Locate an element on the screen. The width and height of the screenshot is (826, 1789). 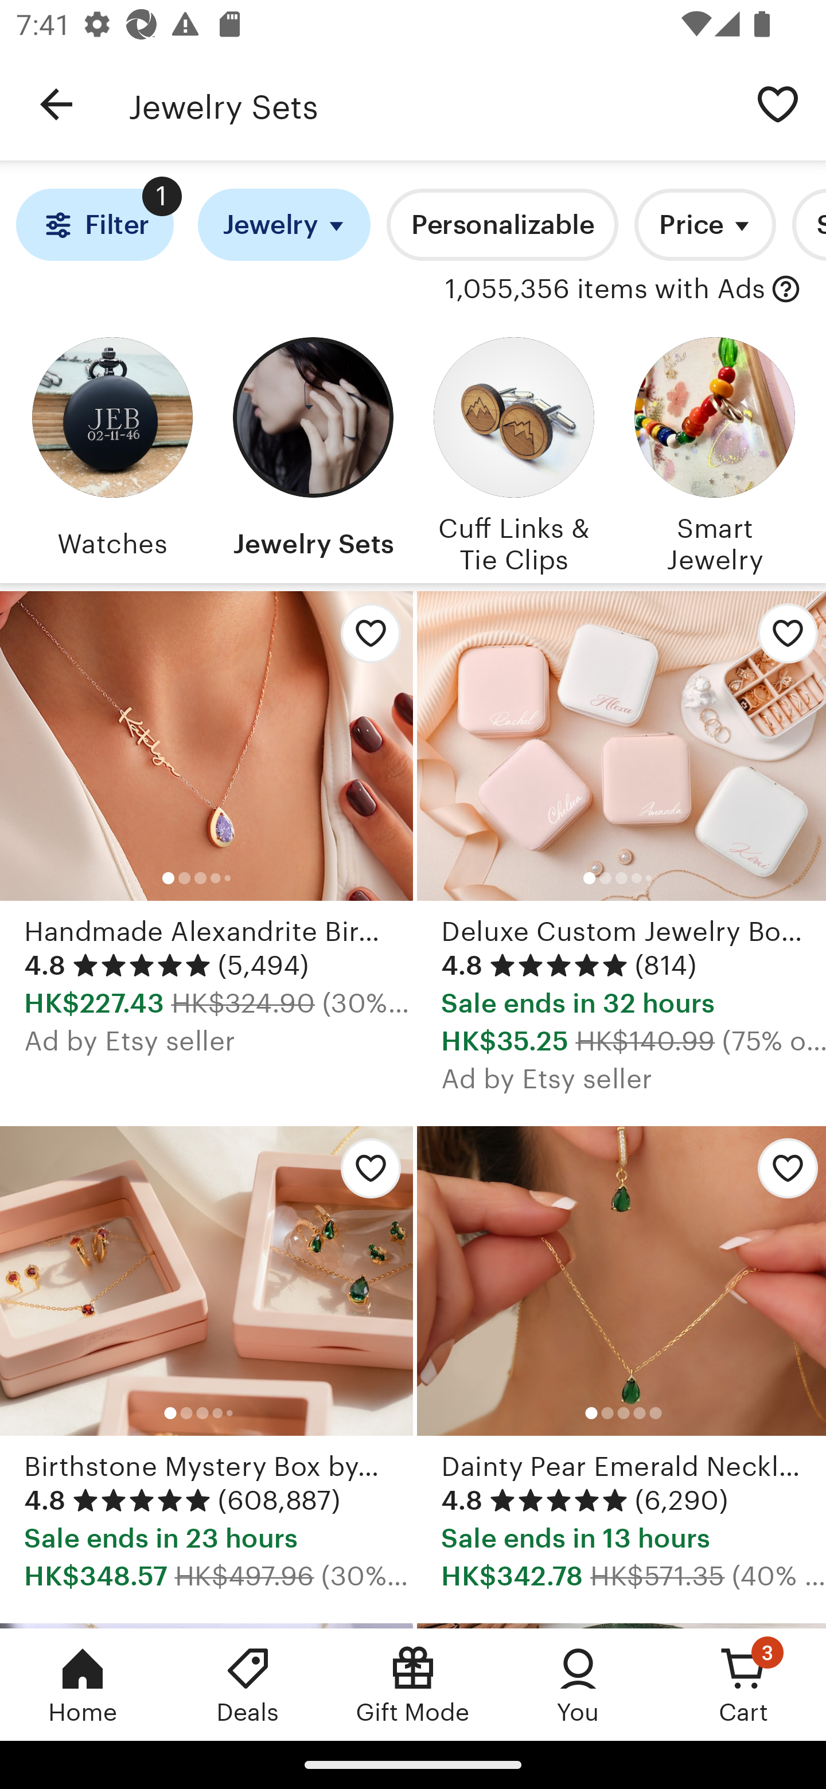
Price is located at coordinates (705, 225).